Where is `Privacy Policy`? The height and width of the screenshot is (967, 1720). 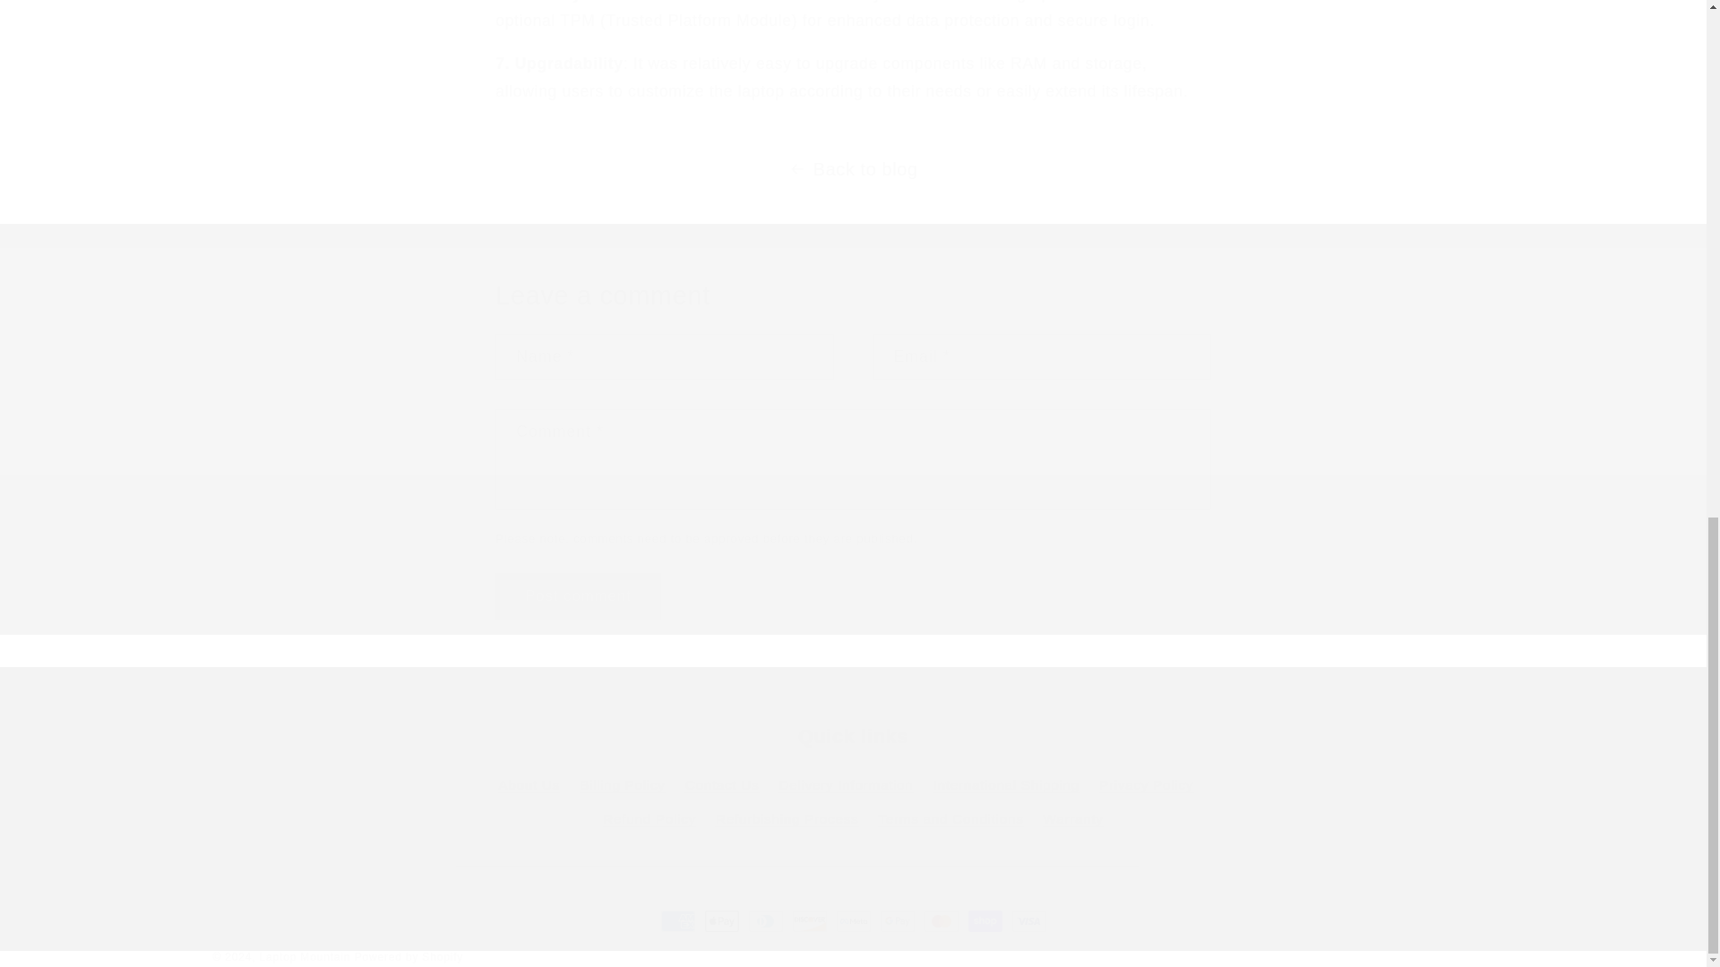
Privacy Policy is located at coordinates (1146, 786).